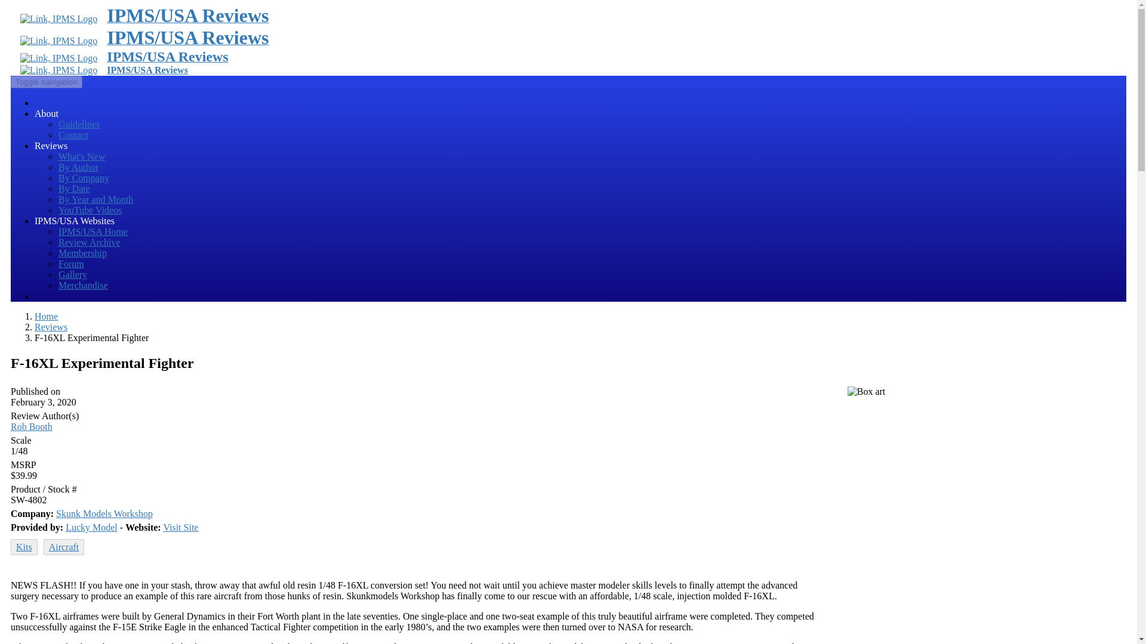 This screenshot has height=644, width=1146. What do you see at coordinates (74, 188) in the screenshot?
I see `By Date` at bounding box center [74, 188].